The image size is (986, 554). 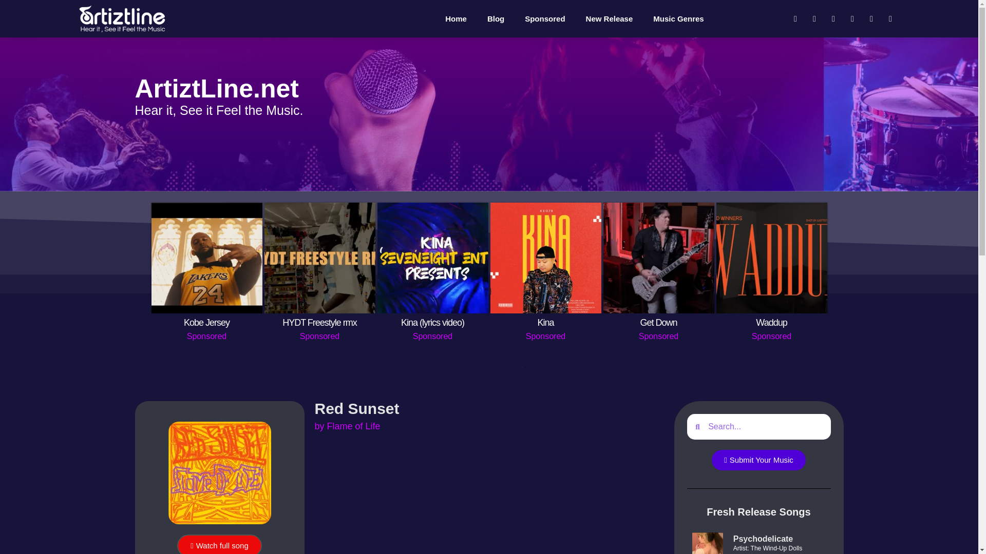 What do you see at coordinates (456, 19) in the screenshot?
I see `Home` at bounding box center [456, 19].